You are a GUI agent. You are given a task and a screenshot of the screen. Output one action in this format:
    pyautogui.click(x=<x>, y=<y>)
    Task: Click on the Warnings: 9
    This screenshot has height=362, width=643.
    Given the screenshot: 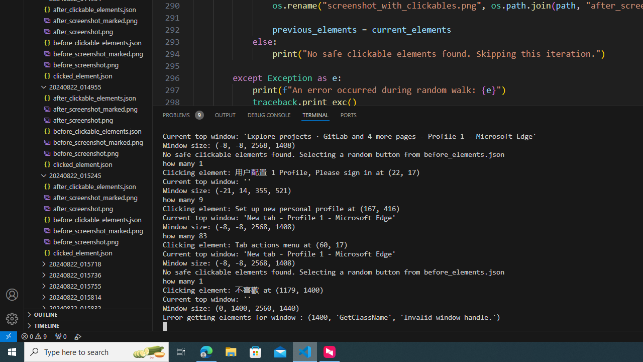 What is the action you would take?
    pyautogui.click(x=34, y=336)
    